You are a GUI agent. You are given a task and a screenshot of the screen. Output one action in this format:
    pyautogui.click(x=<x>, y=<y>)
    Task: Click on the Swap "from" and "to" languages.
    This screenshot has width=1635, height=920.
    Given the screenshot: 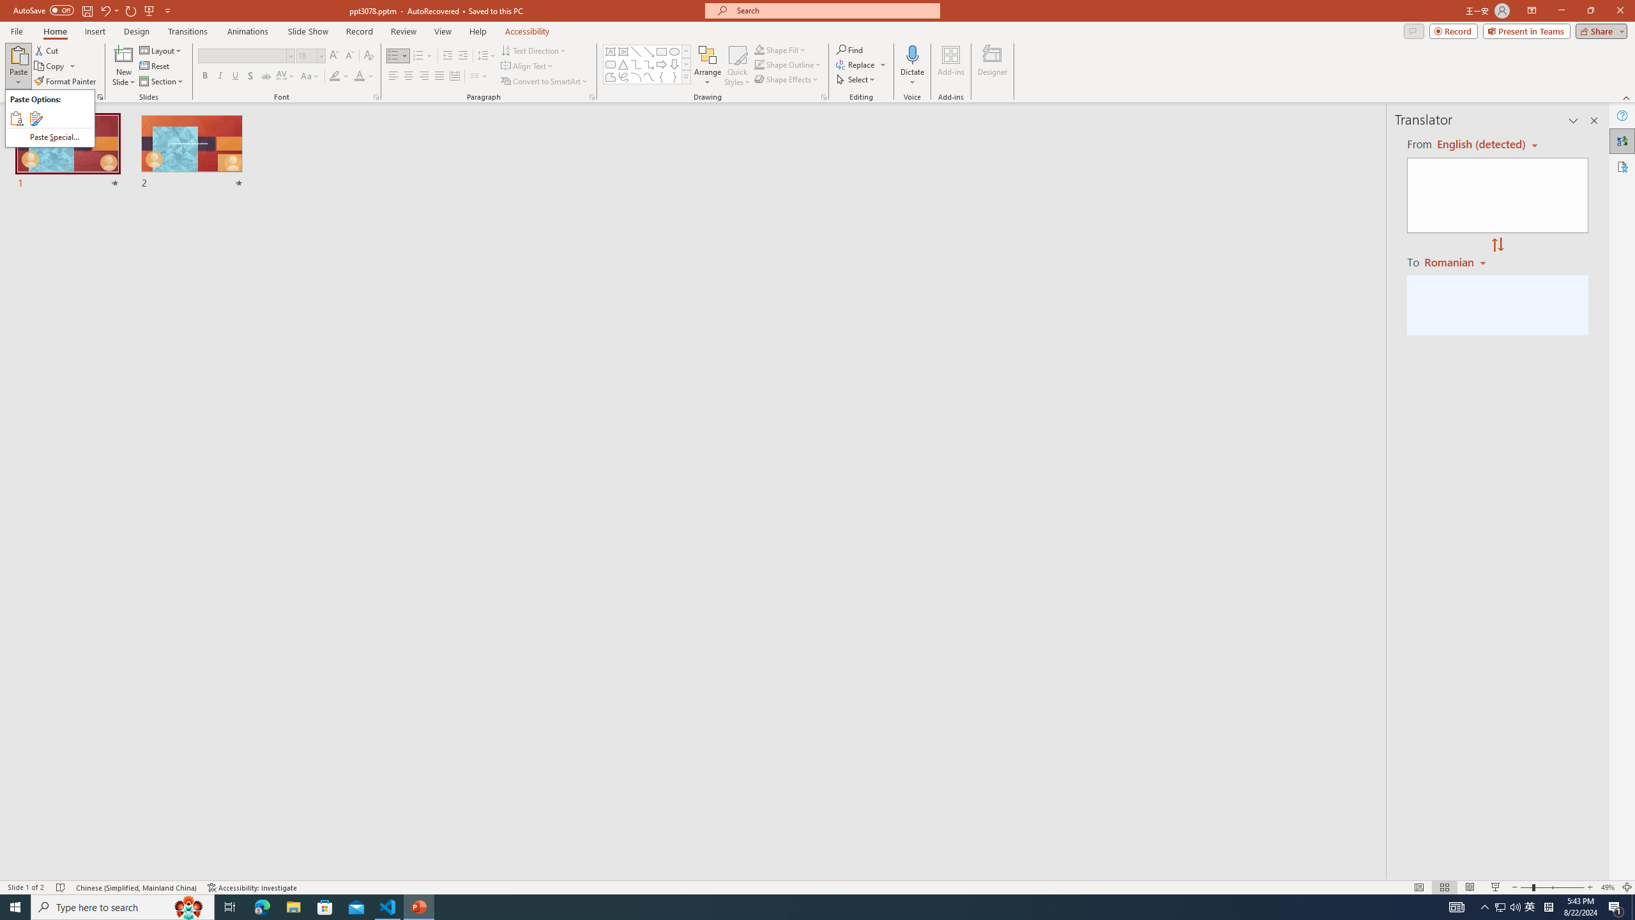 What is the action you would take?
    pyautogui.click(x=368, y=56)
    